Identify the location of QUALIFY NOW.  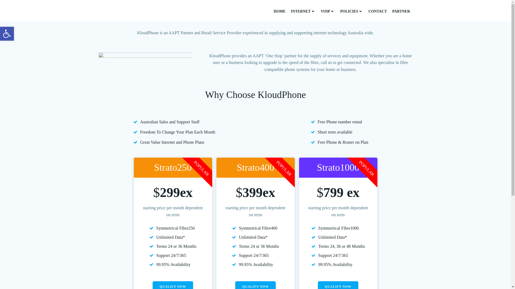
(7, 34).